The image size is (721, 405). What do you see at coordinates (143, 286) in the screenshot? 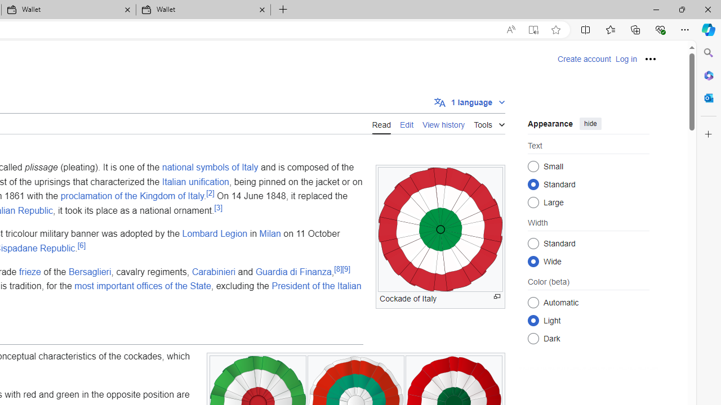
I see `most important offices of the State` at bounding box center [143, 286].